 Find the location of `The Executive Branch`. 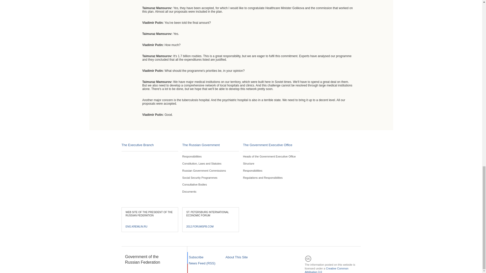

The Executive Branch is located at coordinates (137, 145).